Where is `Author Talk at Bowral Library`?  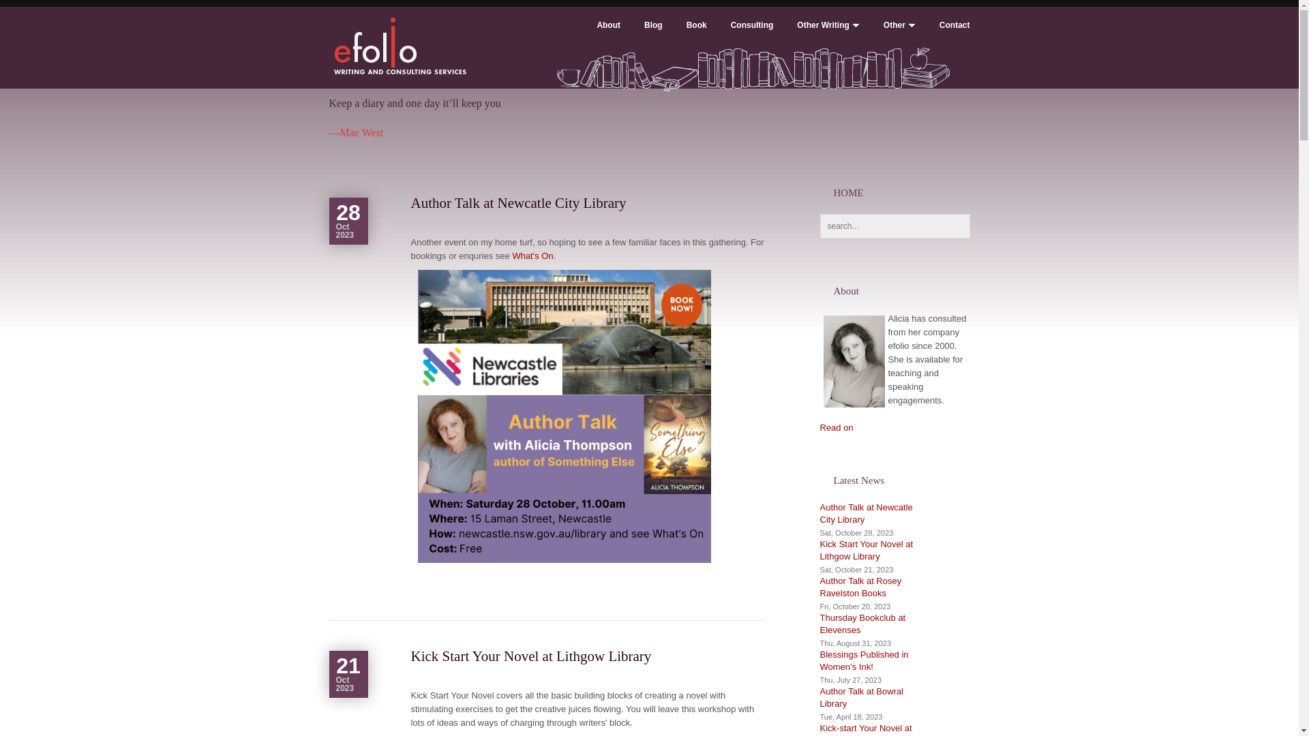
Author Talk at Bowral Library is located at coordinates (862, 698).